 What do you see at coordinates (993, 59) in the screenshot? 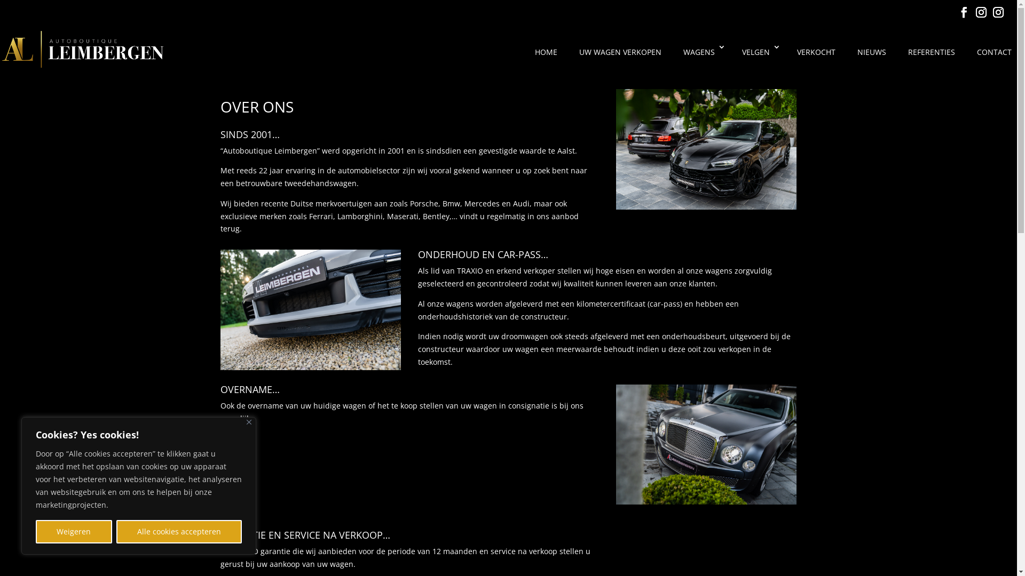
I see `CONTACT` at bounding box center [993, 59].